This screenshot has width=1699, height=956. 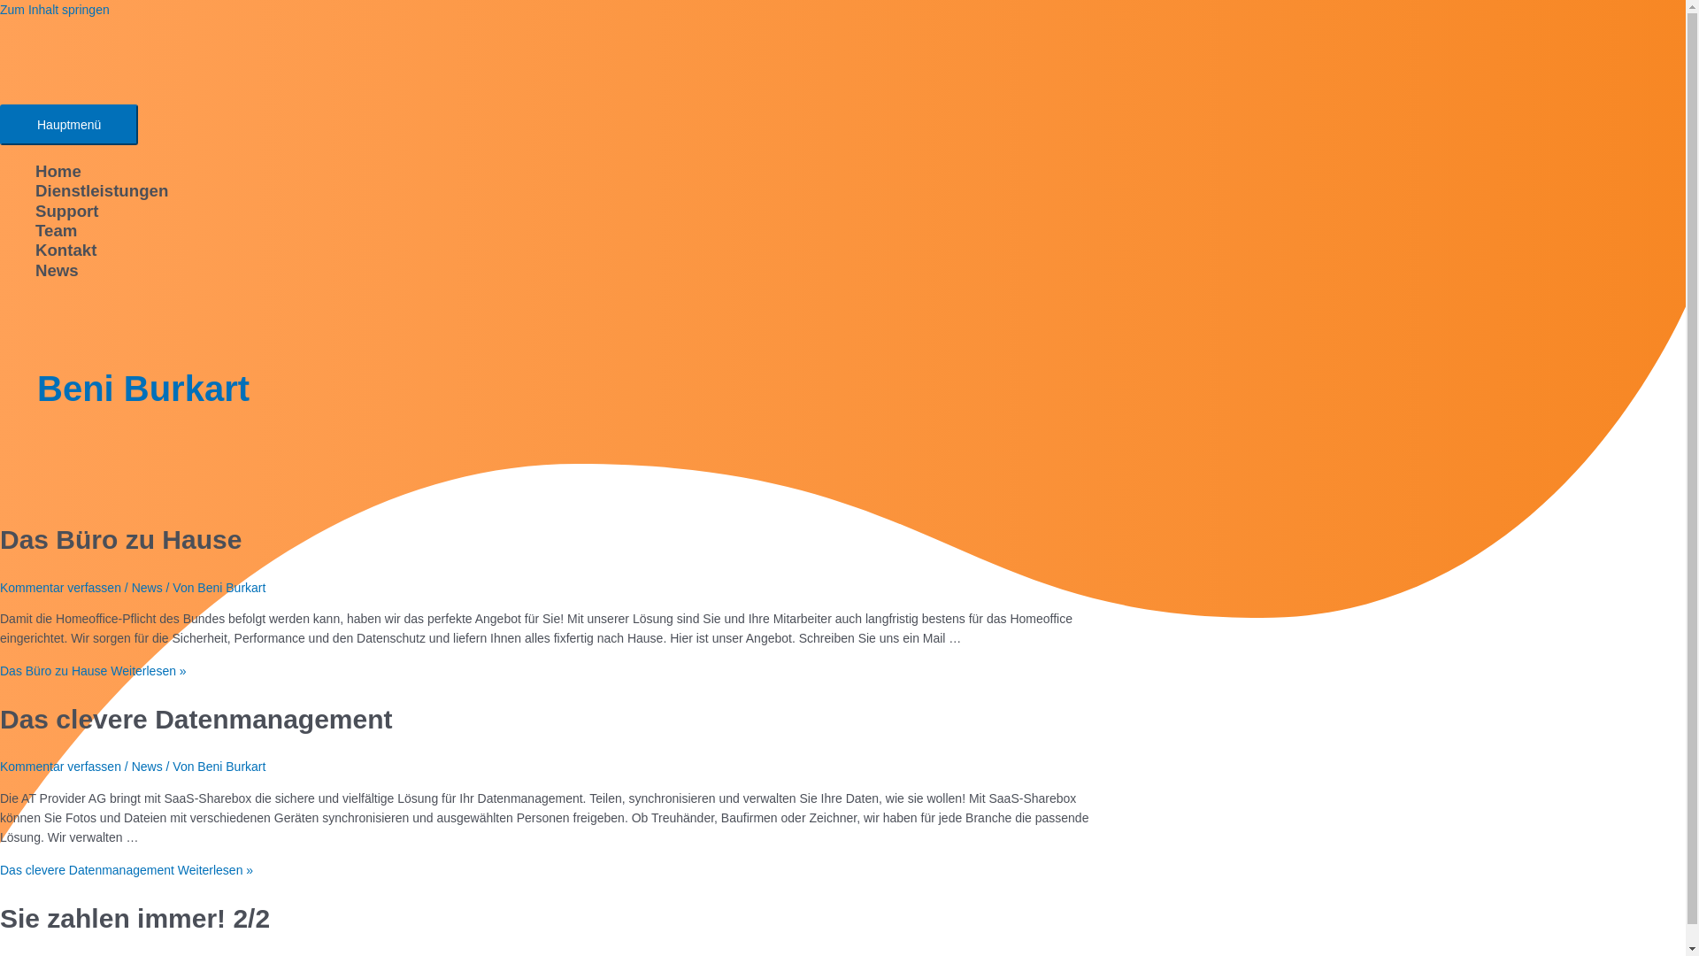 I want to click on Das clevere Datenmanagement, so click(x=196, y=719).